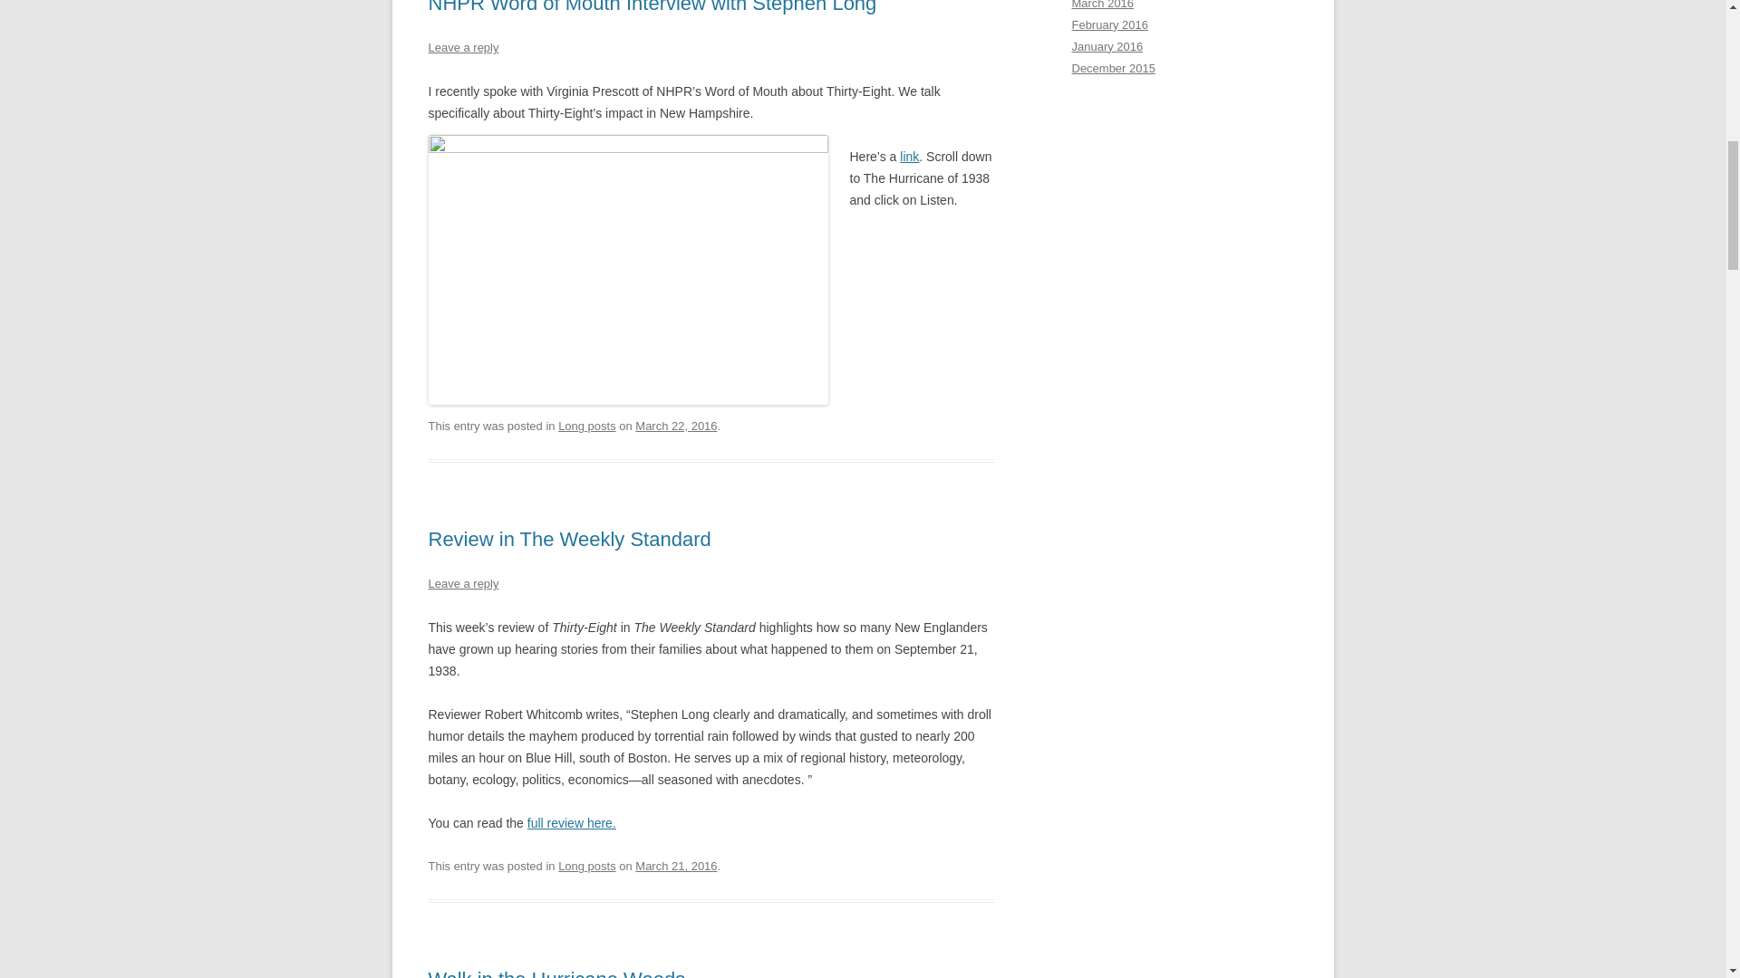 This screenshot has width=1740, height=978. What do you see at coordinates (569, 540) in the screenshot?
I see `Review in The Weekly Standard` at bounding box center [569, 540].